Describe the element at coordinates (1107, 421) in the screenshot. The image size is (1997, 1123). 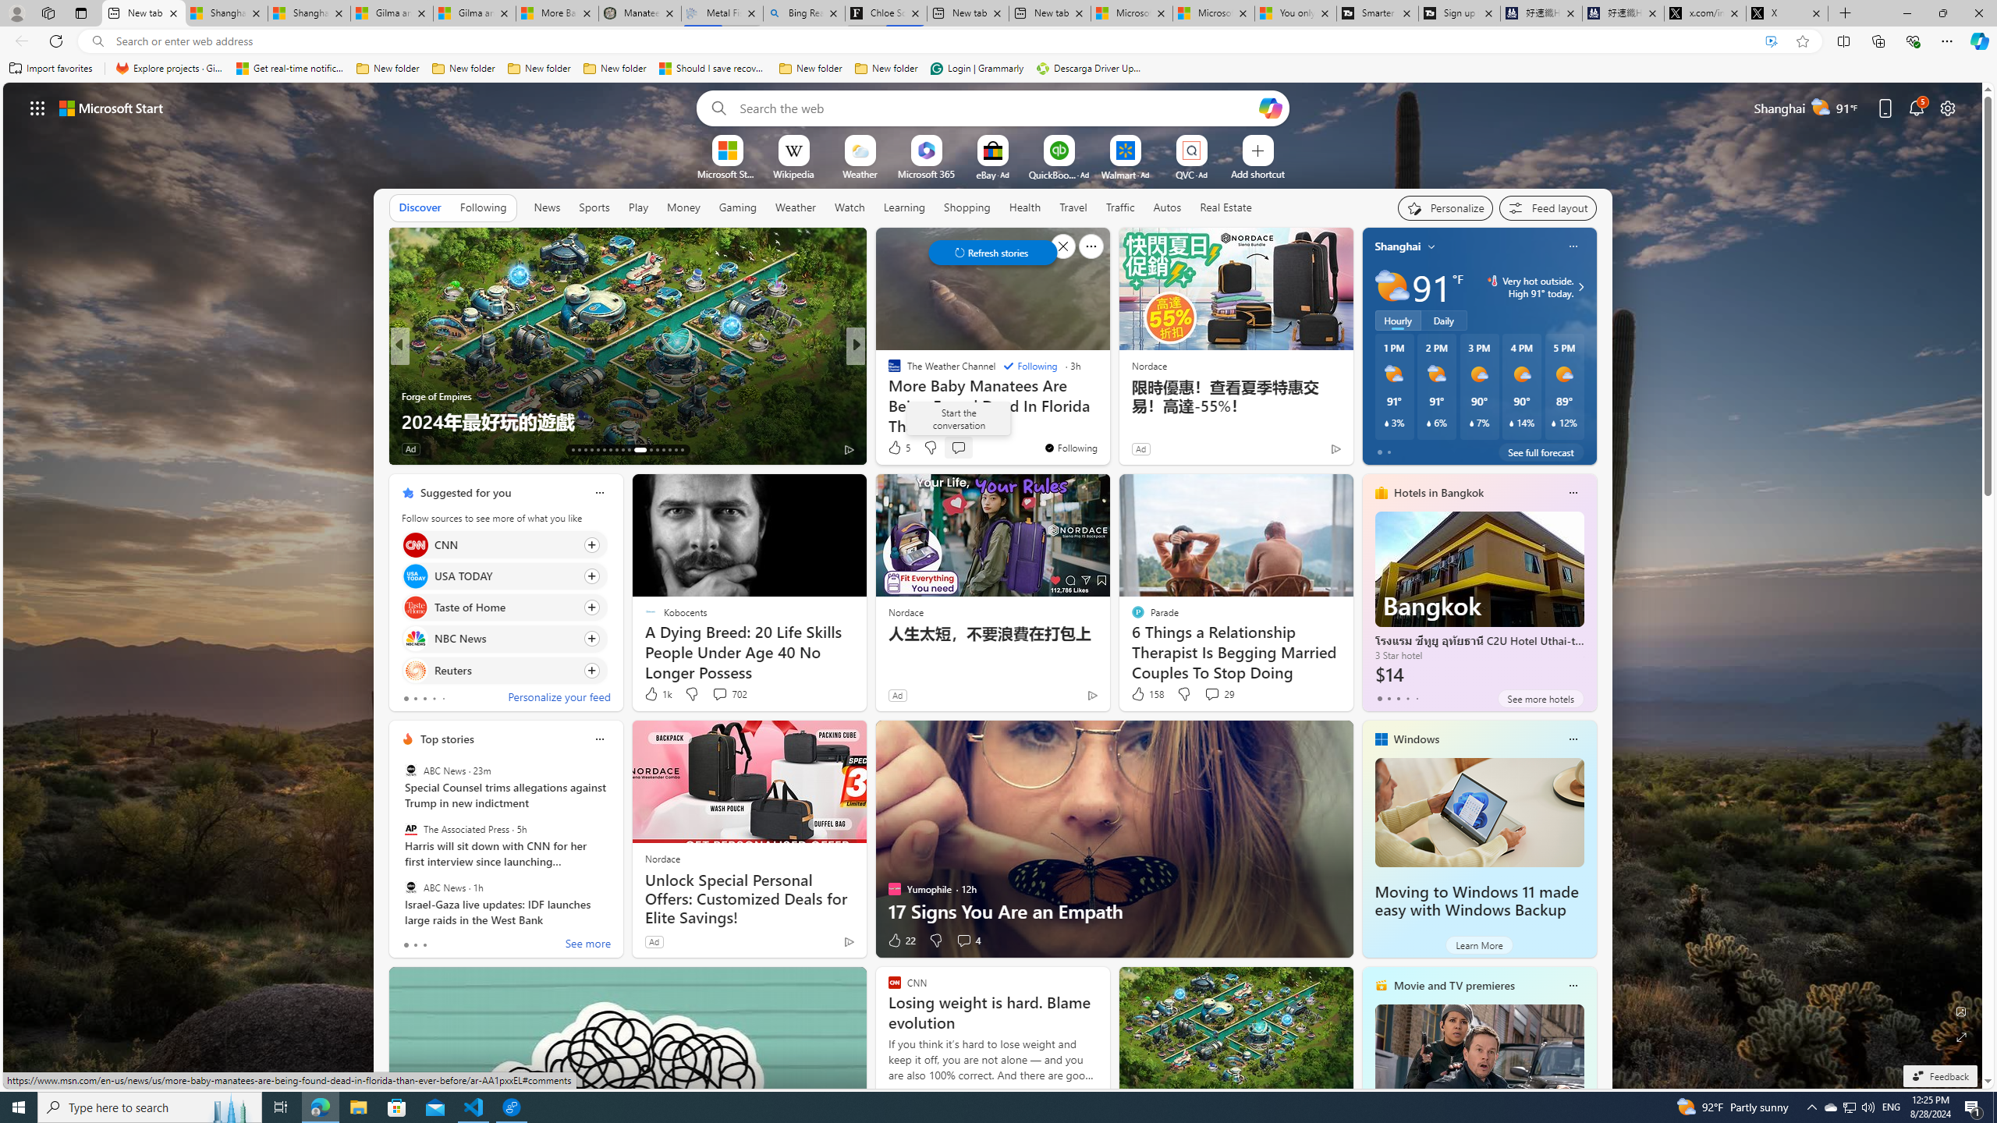
I see `Top 10 Worst Things To Do When Camping` at that location.